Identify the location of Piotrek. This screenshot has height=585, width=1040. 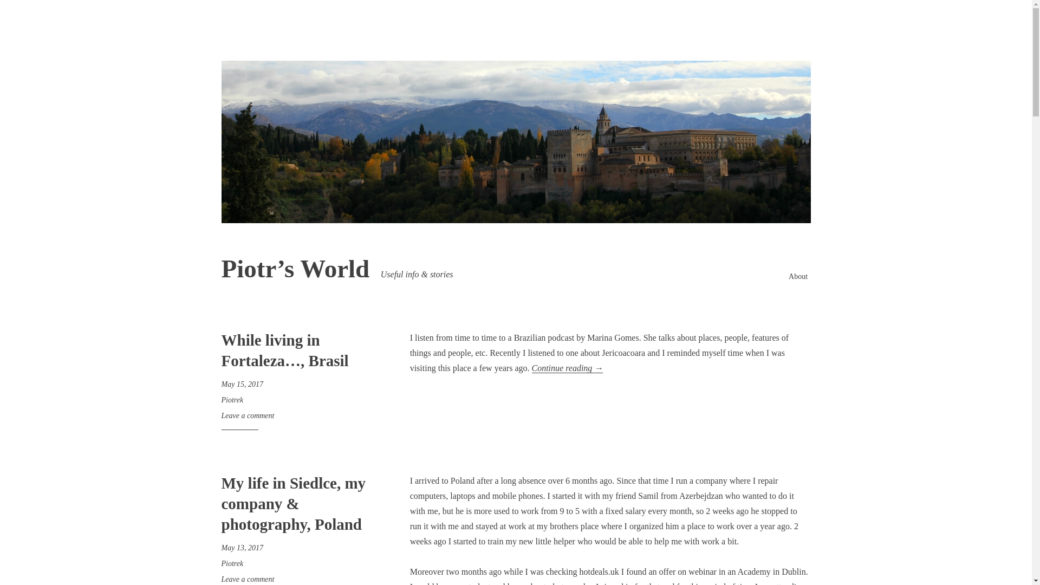
(232, 400).